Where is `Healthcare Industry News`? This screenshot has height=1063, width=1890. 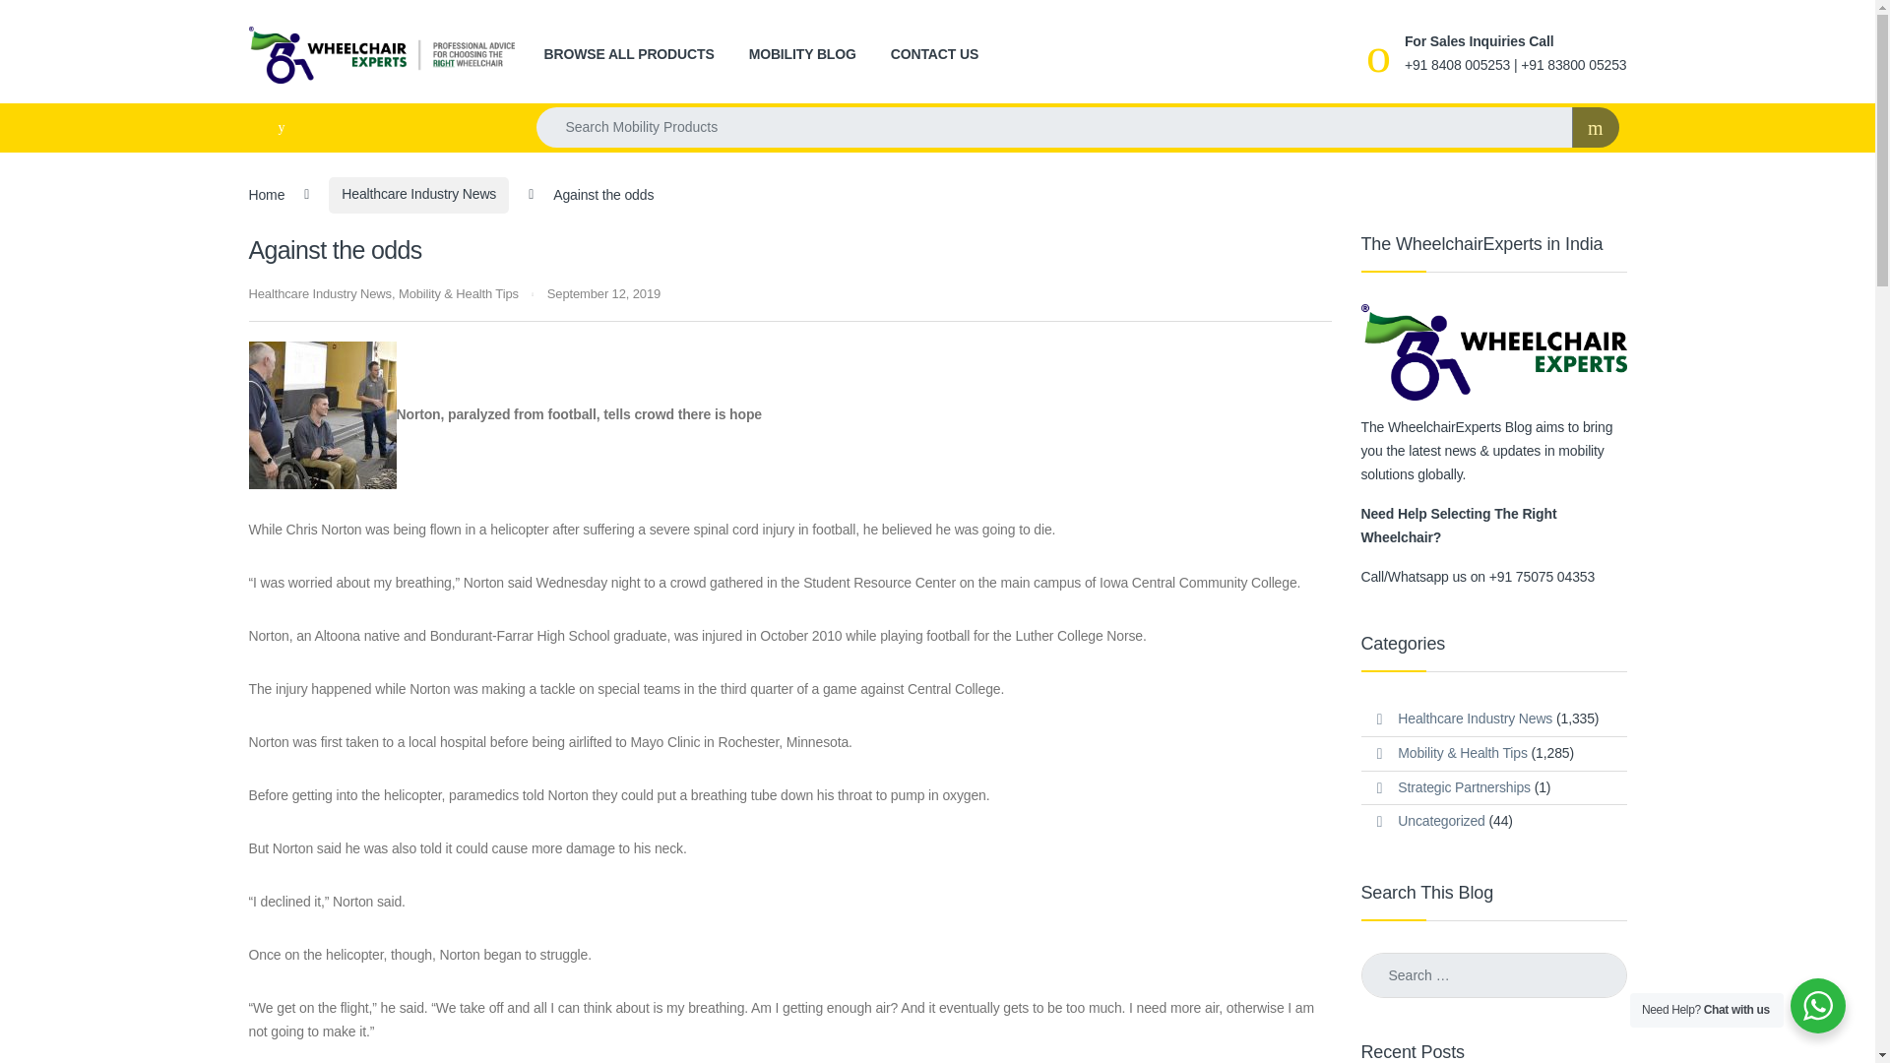
Healthcare Industry News is located at coordinates (1475, 719).